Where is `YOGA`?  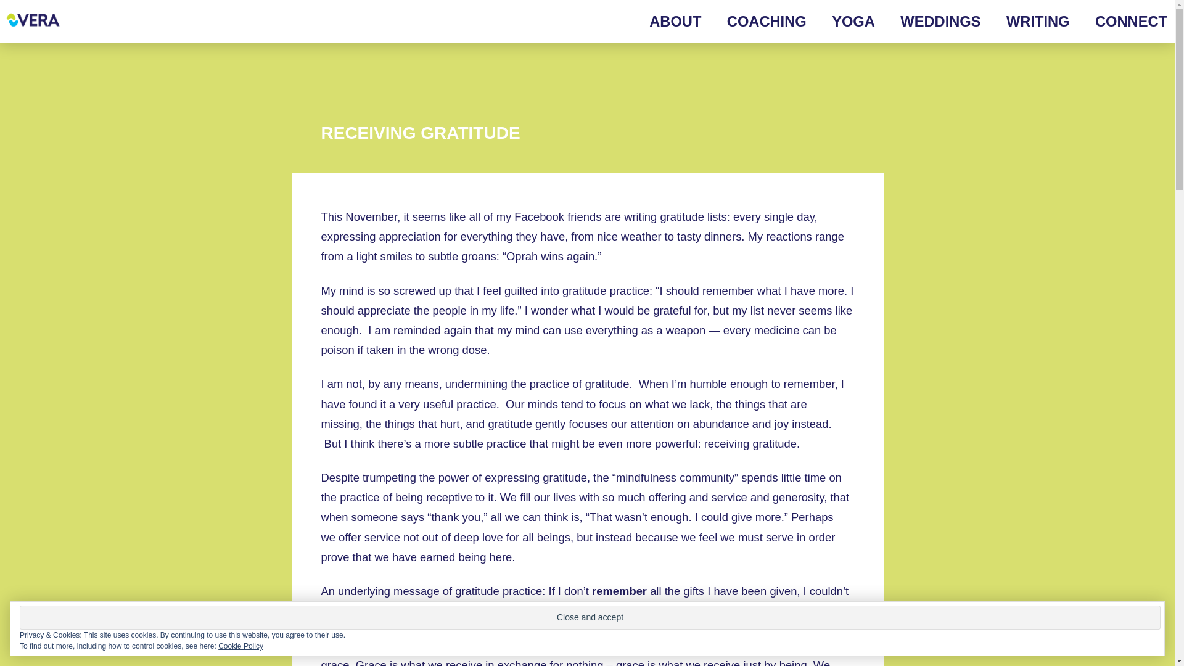
YOGA is located at coordinates (840, 22).